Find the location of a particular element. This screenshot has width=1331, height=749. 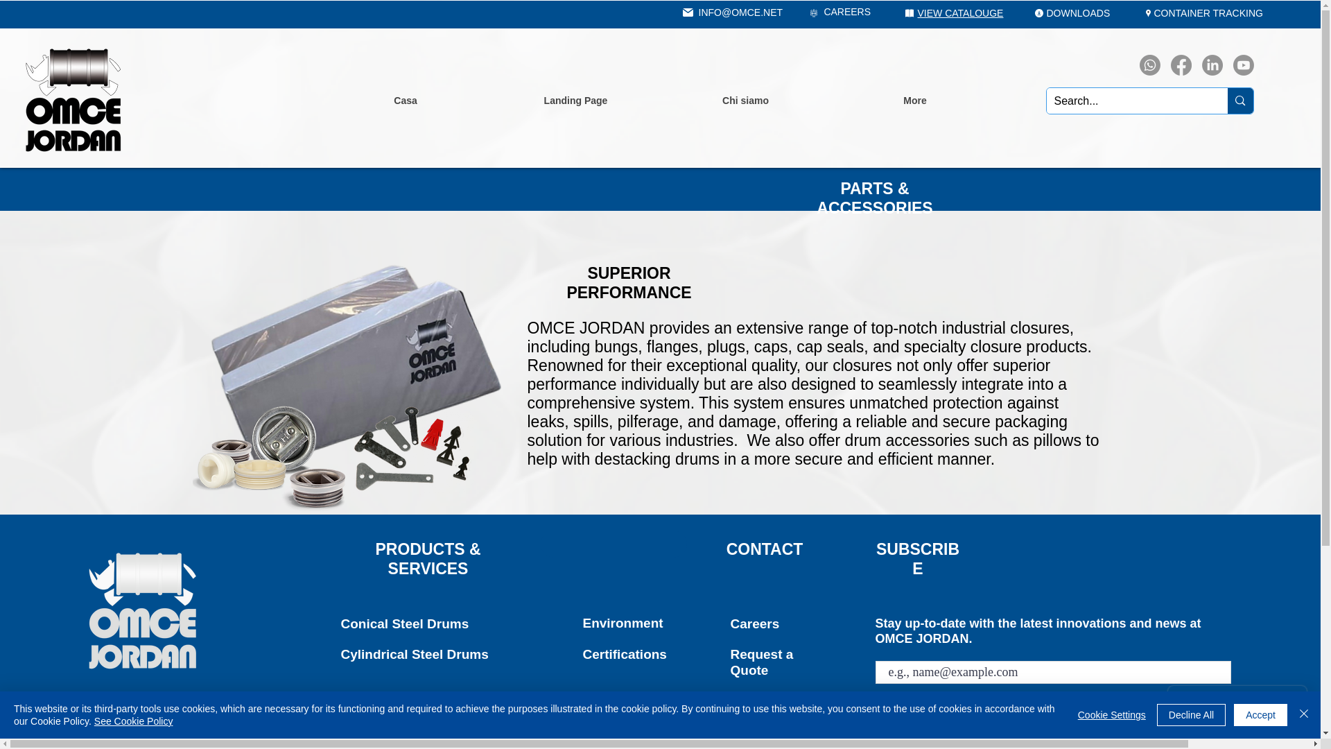

VIEW CATALOUGE is located at coordinates (961, 12).